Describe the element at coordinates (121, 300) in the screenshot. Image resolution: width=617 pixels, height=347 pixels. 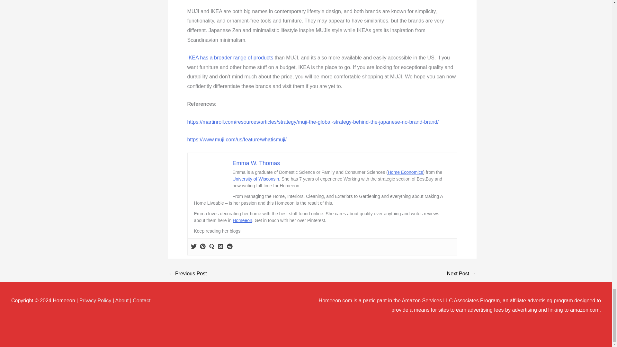
I see `About` at that location.